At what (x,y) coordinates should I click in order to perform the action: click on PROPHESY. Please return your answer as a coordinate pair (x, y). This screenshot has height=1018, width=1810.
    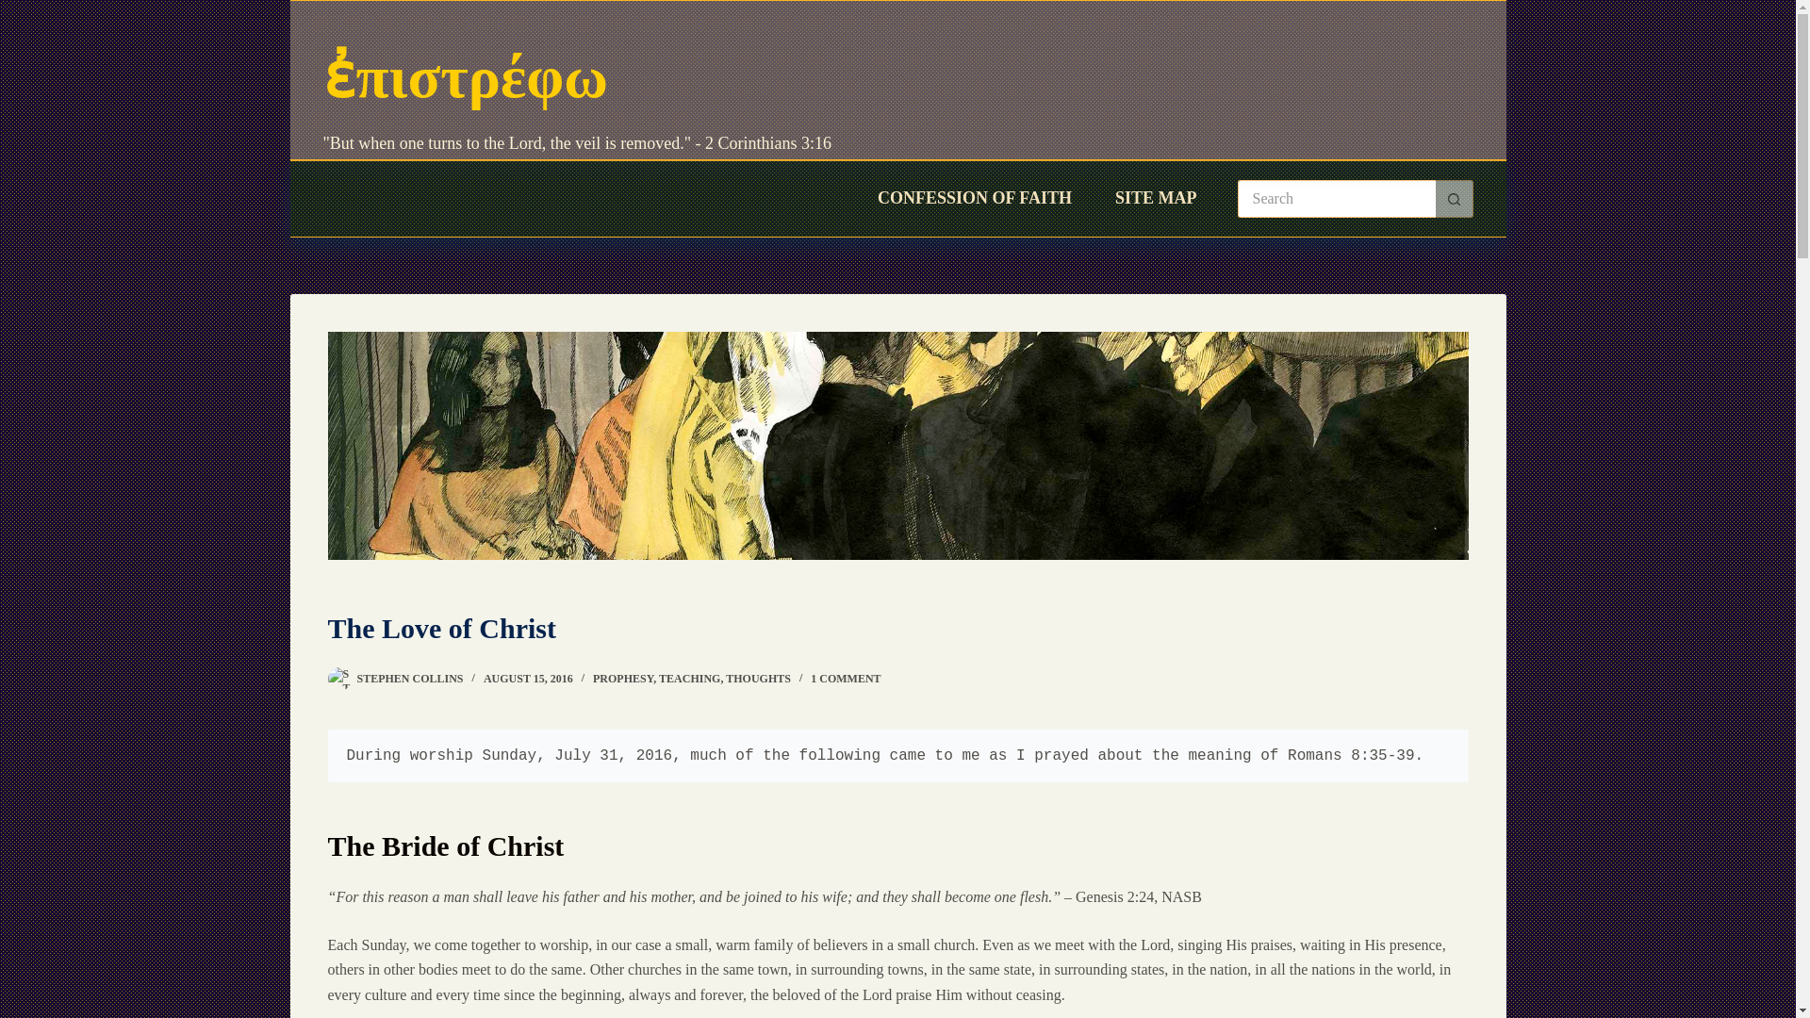
    Looking at the image, I should click on (623, 678).